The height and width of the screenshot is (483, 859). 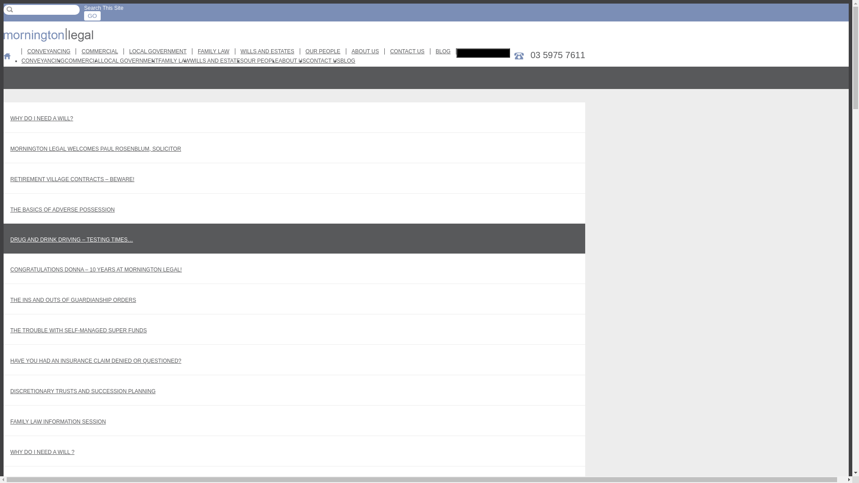 What do you see at coordinates (294, 420) in the screenshot?
I see `FAMILY LAW INFORMATION SESSION` at bounding box center [294, 420].